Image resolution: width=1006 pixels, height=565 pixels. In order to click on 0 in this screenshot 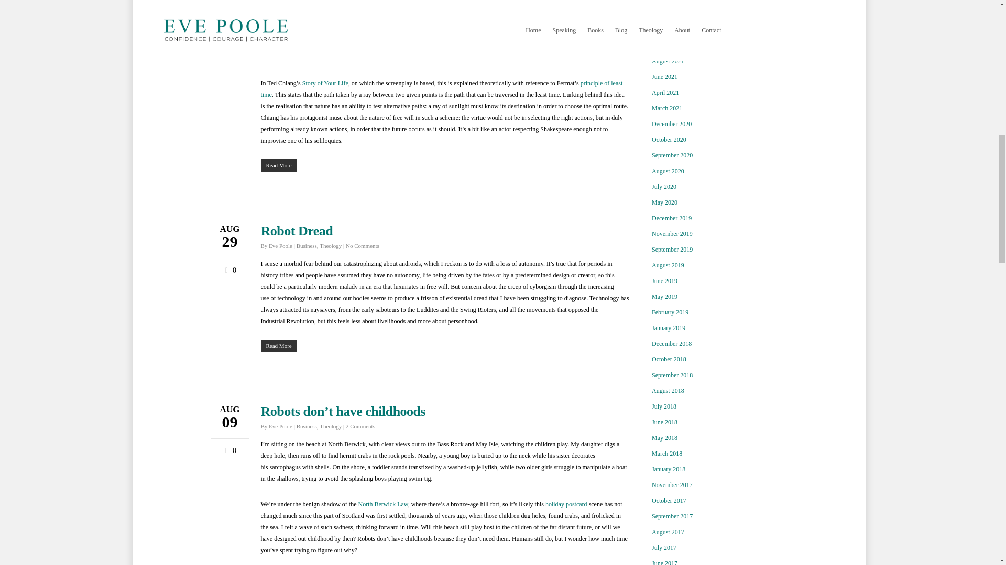, I will do `click(228, 39)`.